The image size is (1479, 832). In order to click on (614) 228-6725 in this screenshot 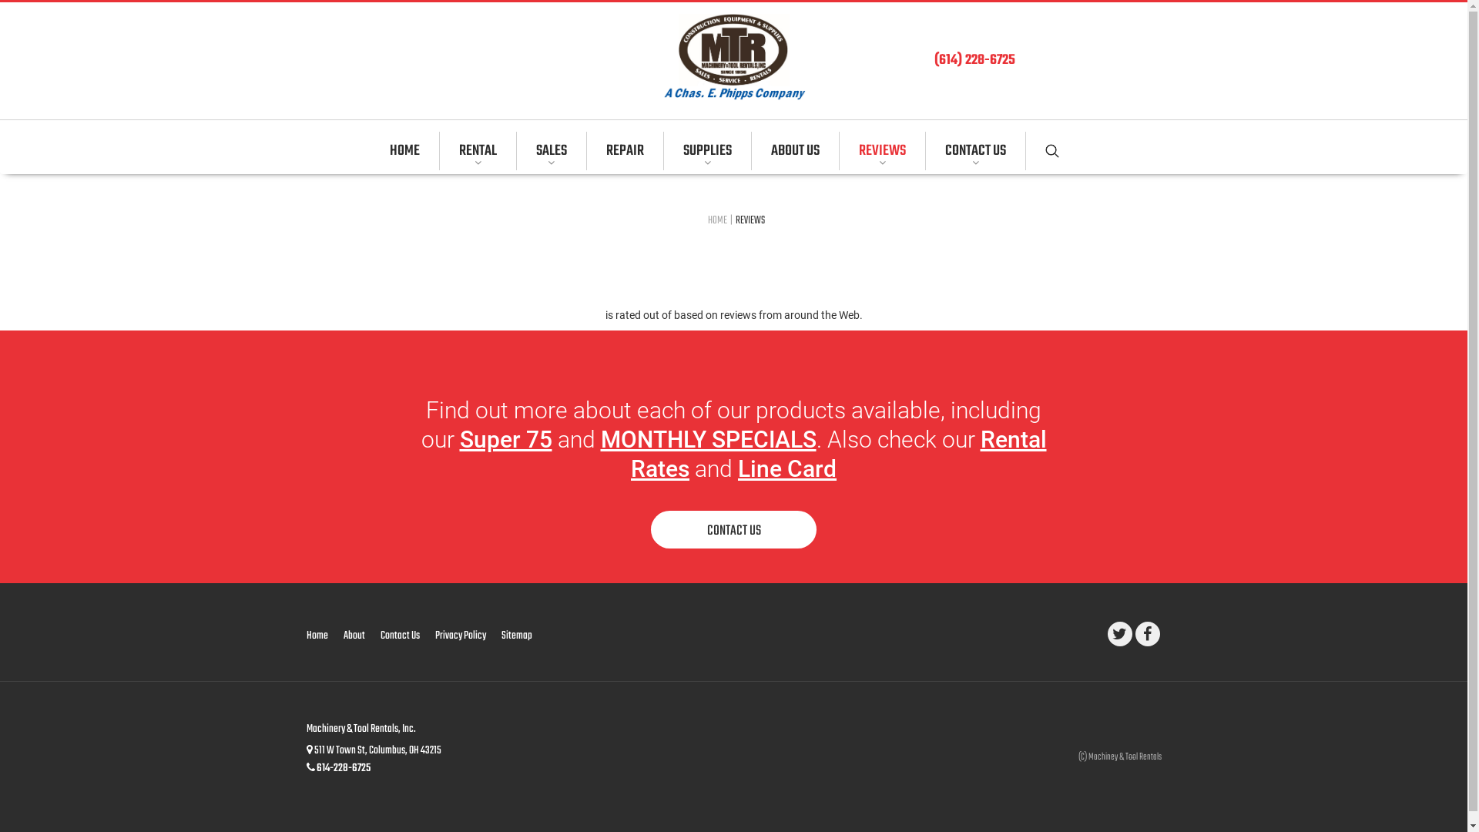, I will do `click(974, 62)`.